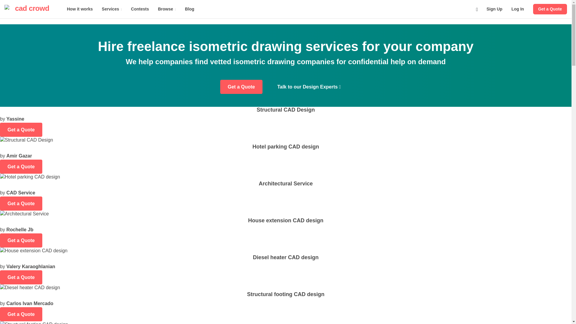 This screenshot has height=324, width=576. What do you see at coordinates (477, 9) in the screenshot?
I see `Search` at bounding box center [477, 9].